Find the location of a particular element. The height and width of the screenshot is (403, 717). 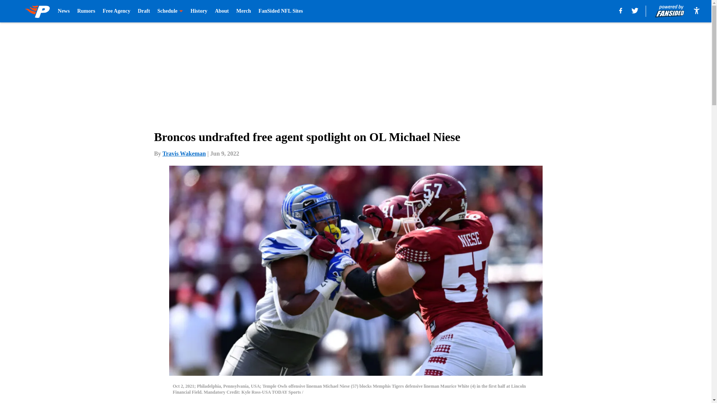

FanSided NFL Sites is located at coordinates (280, 11).